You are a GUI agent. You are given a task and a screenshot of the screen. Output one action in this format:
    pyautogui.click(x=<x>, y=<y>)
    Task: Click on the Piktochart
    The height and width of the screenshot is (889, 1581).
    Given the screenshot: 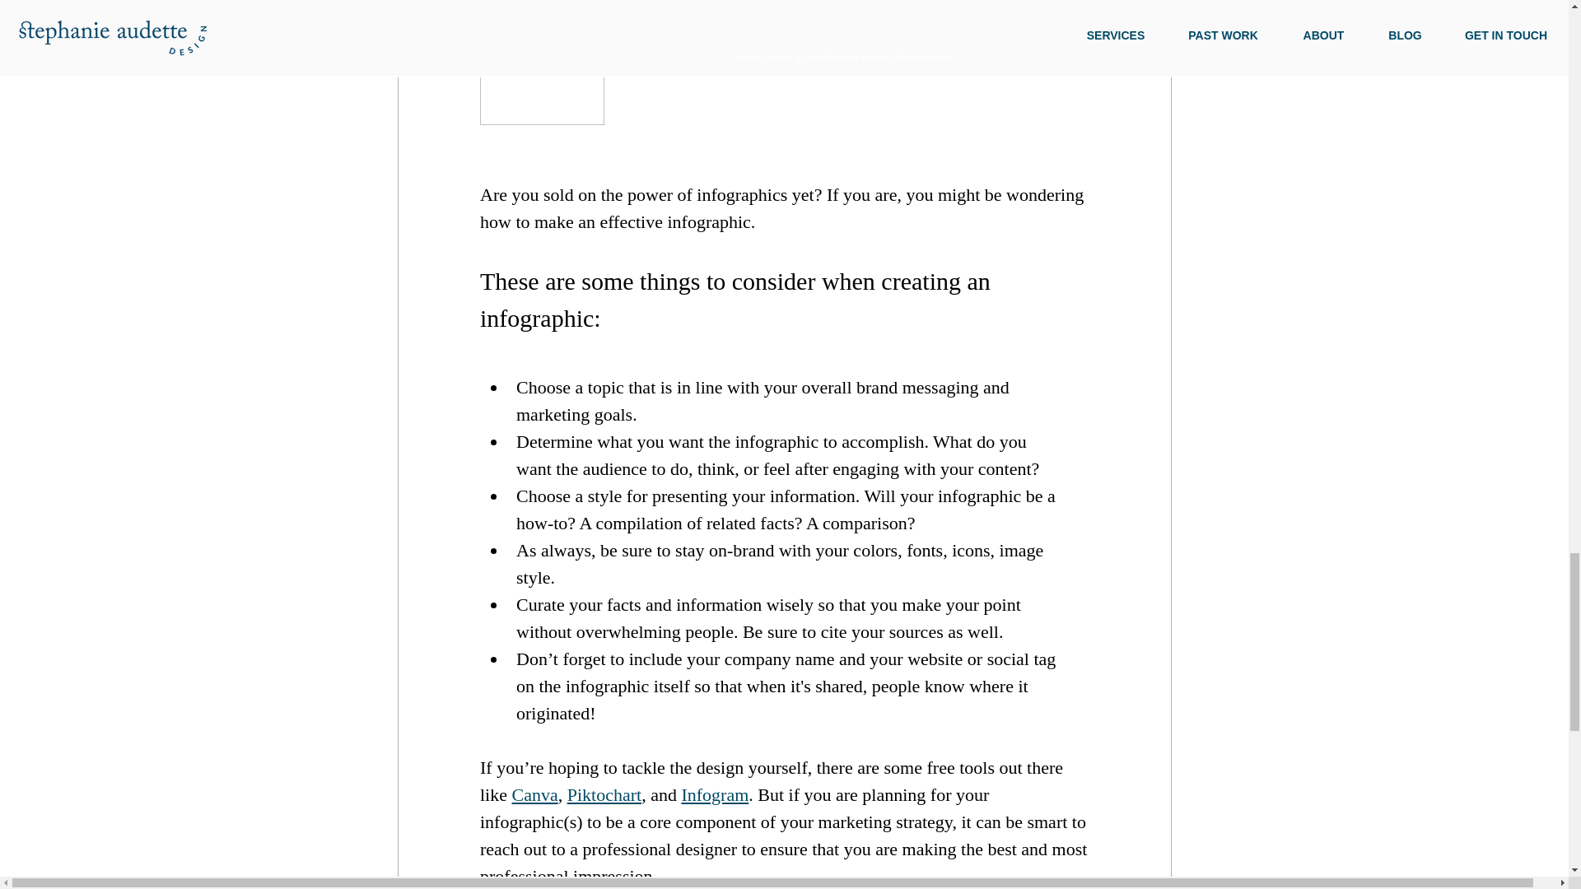 What is the action you would take?
    pyautogui.click(x=603, y=794)
    